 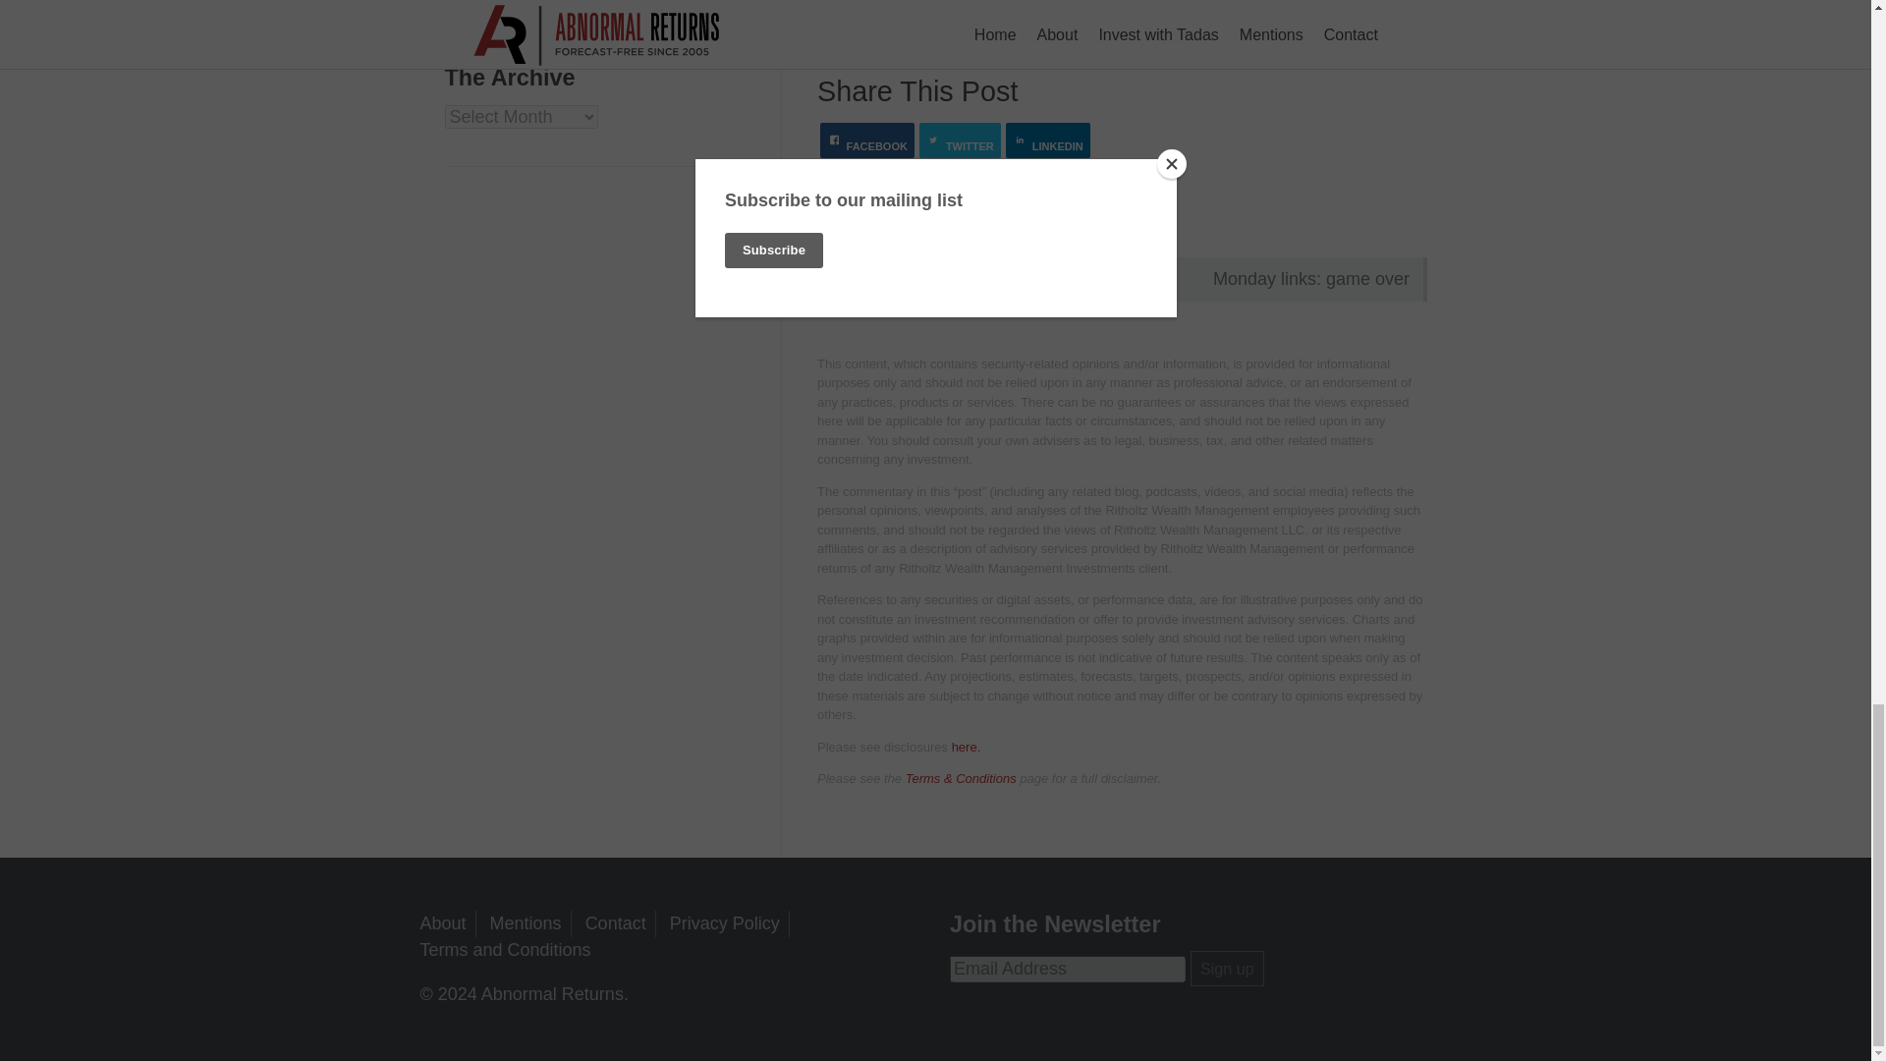 I want to click on Mentions, so click(x=527, y=923).